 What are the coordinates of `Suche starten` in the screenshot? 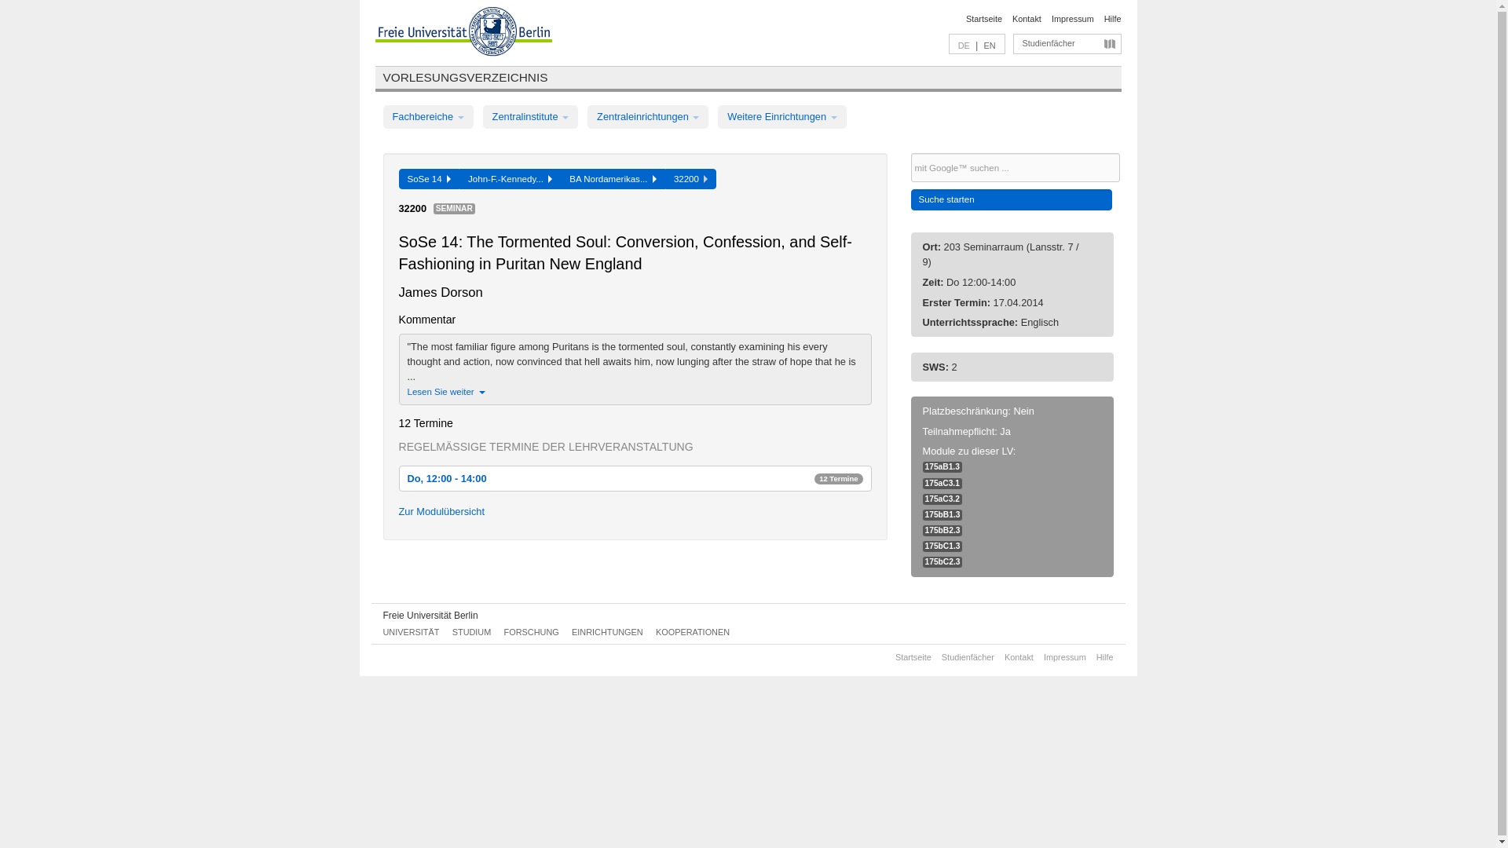 It's located at (1012, 199).